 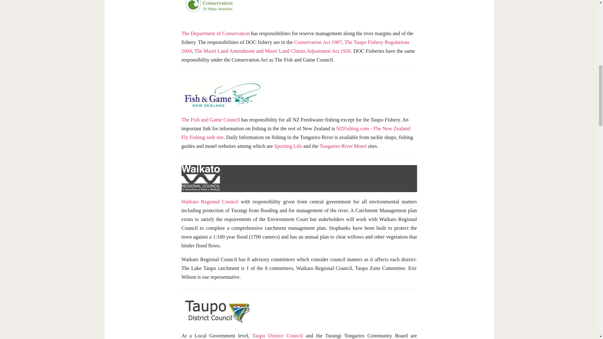 What do you see at coordinates (296, 133) in the screenshot?
I see `New Zealand Fly Fishing web site` at bounding box center [296, 133].